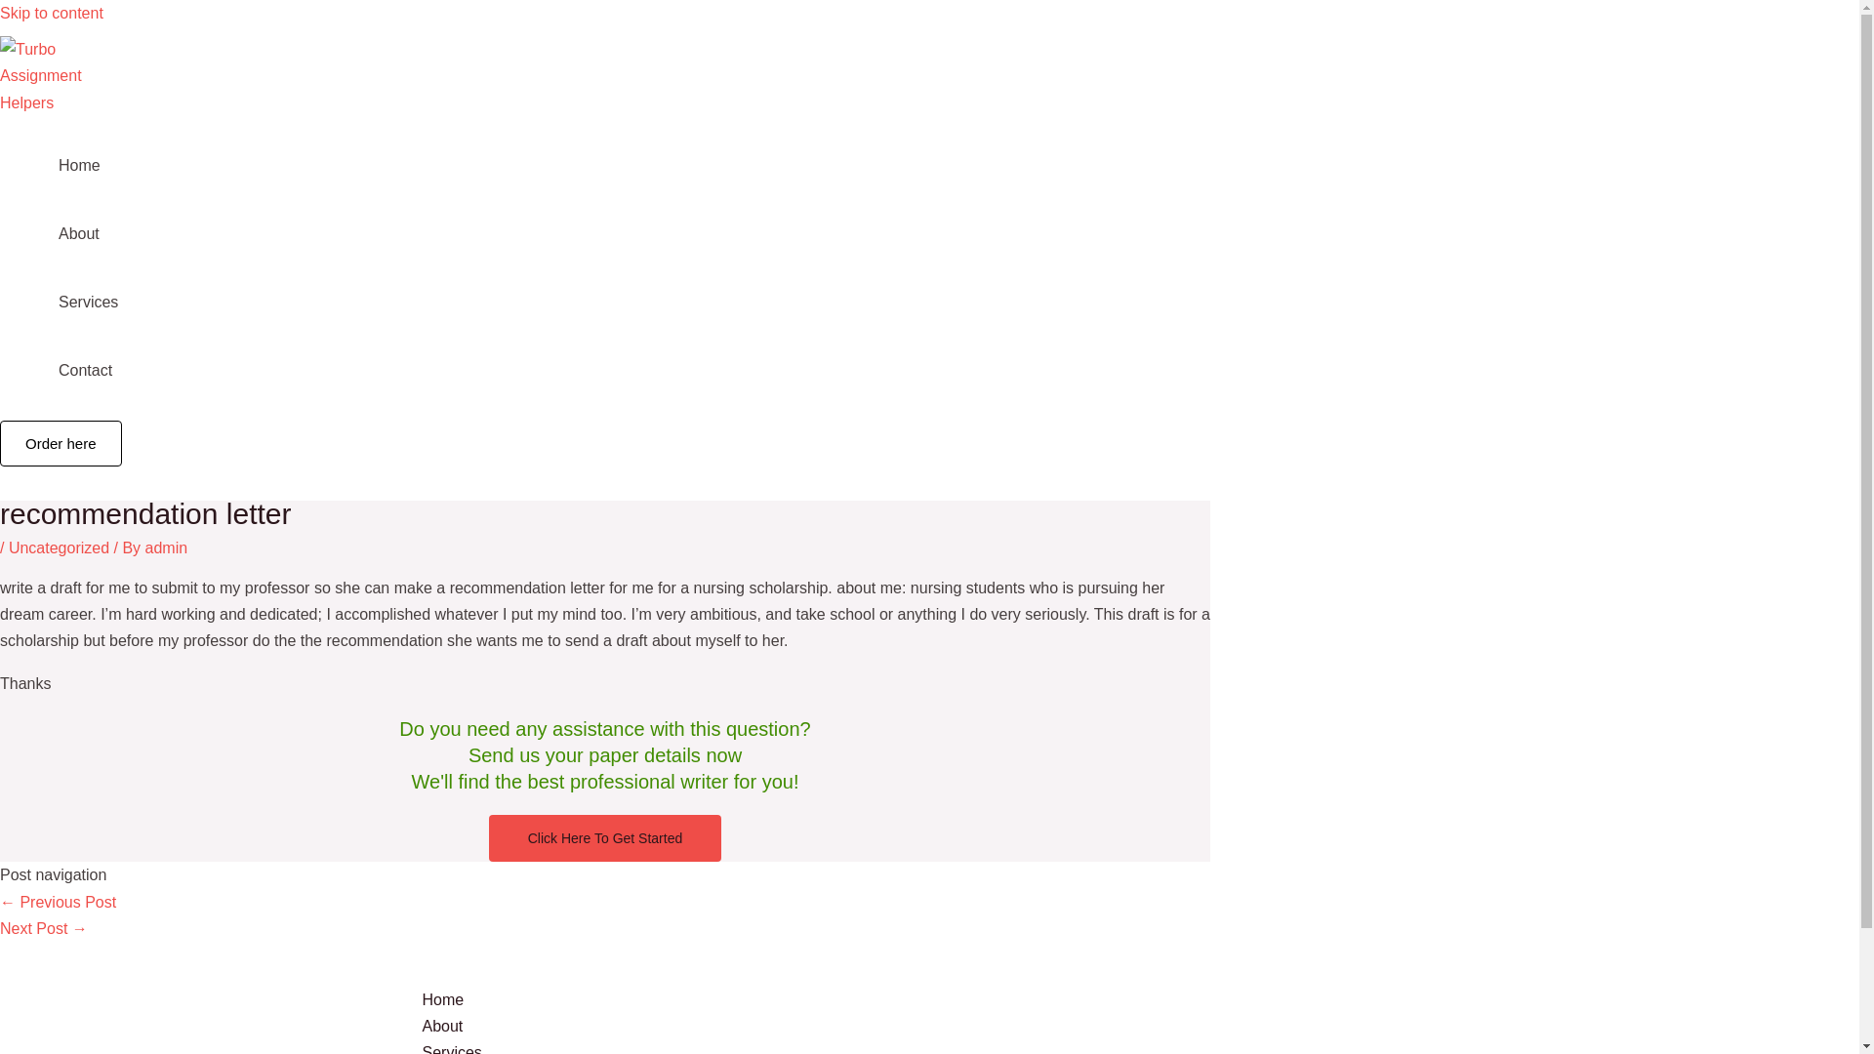 The width and height of the screenshot is (1874, 1054). Describe the element at coordinates (968, 1046) in the screenshot. I see `Services` at that location.